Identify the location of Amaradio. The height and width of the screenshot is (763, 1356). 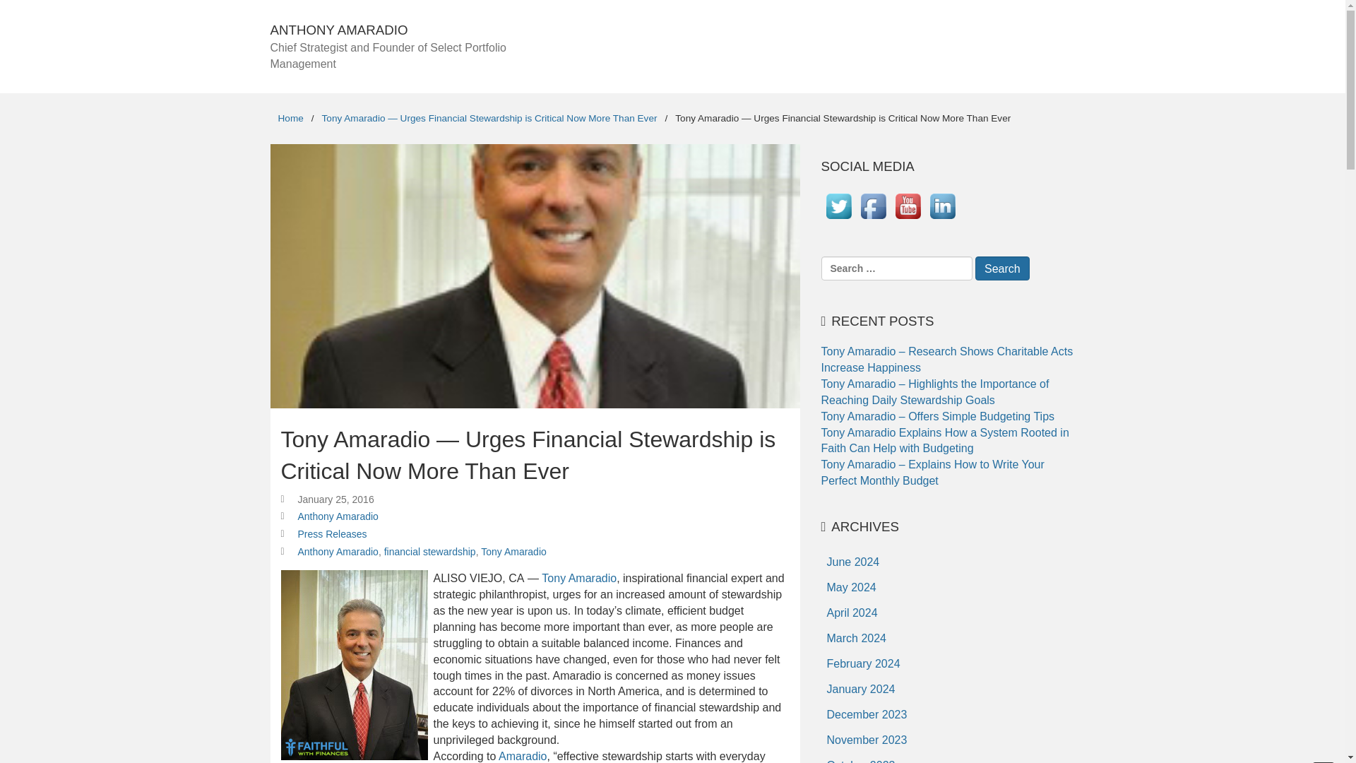
(523, 756).